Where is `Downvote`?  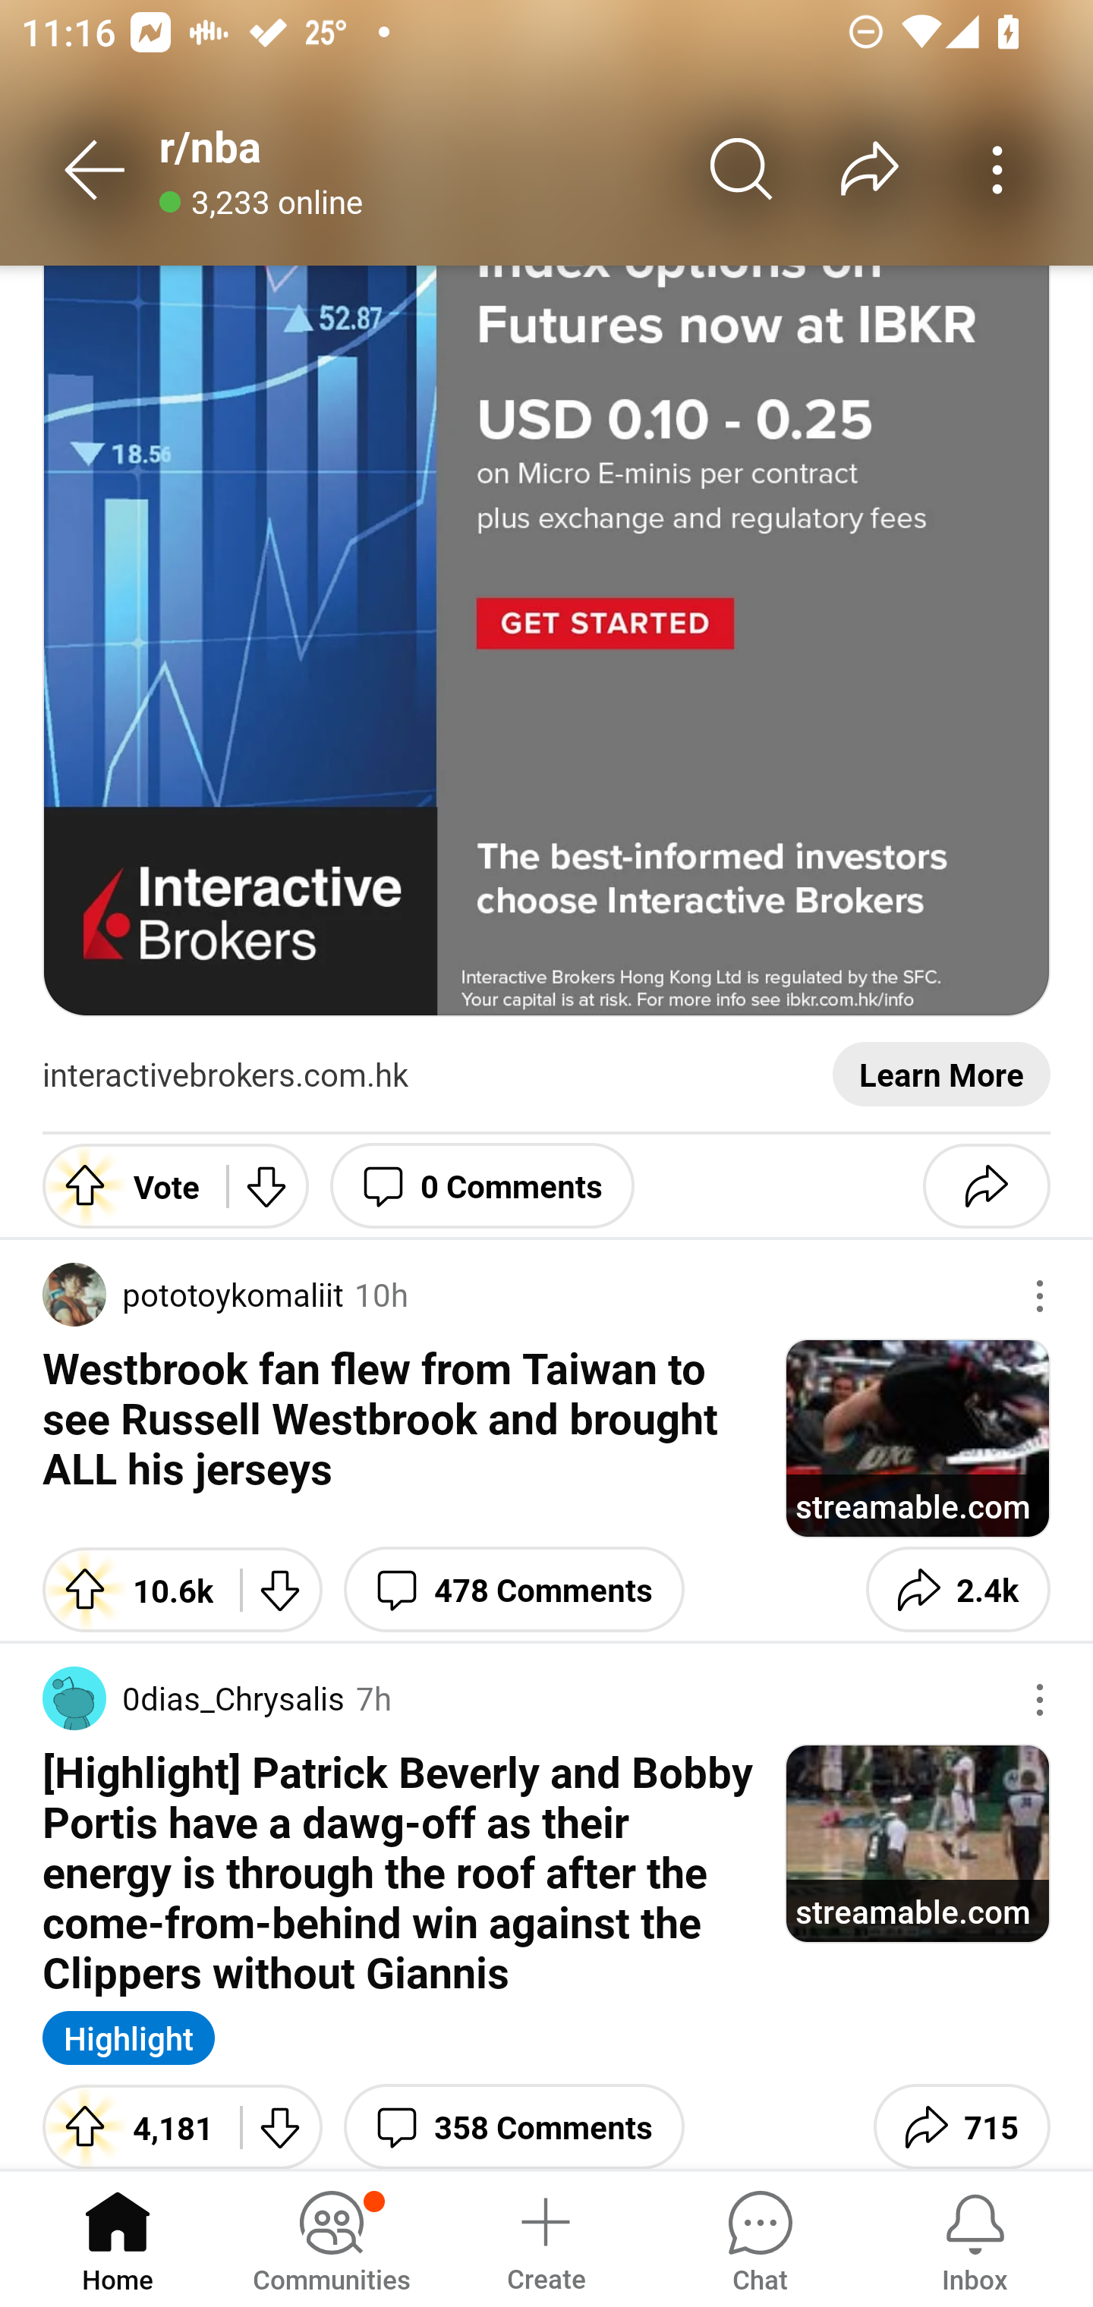 Downvote is located at coordinates (267, 1185).